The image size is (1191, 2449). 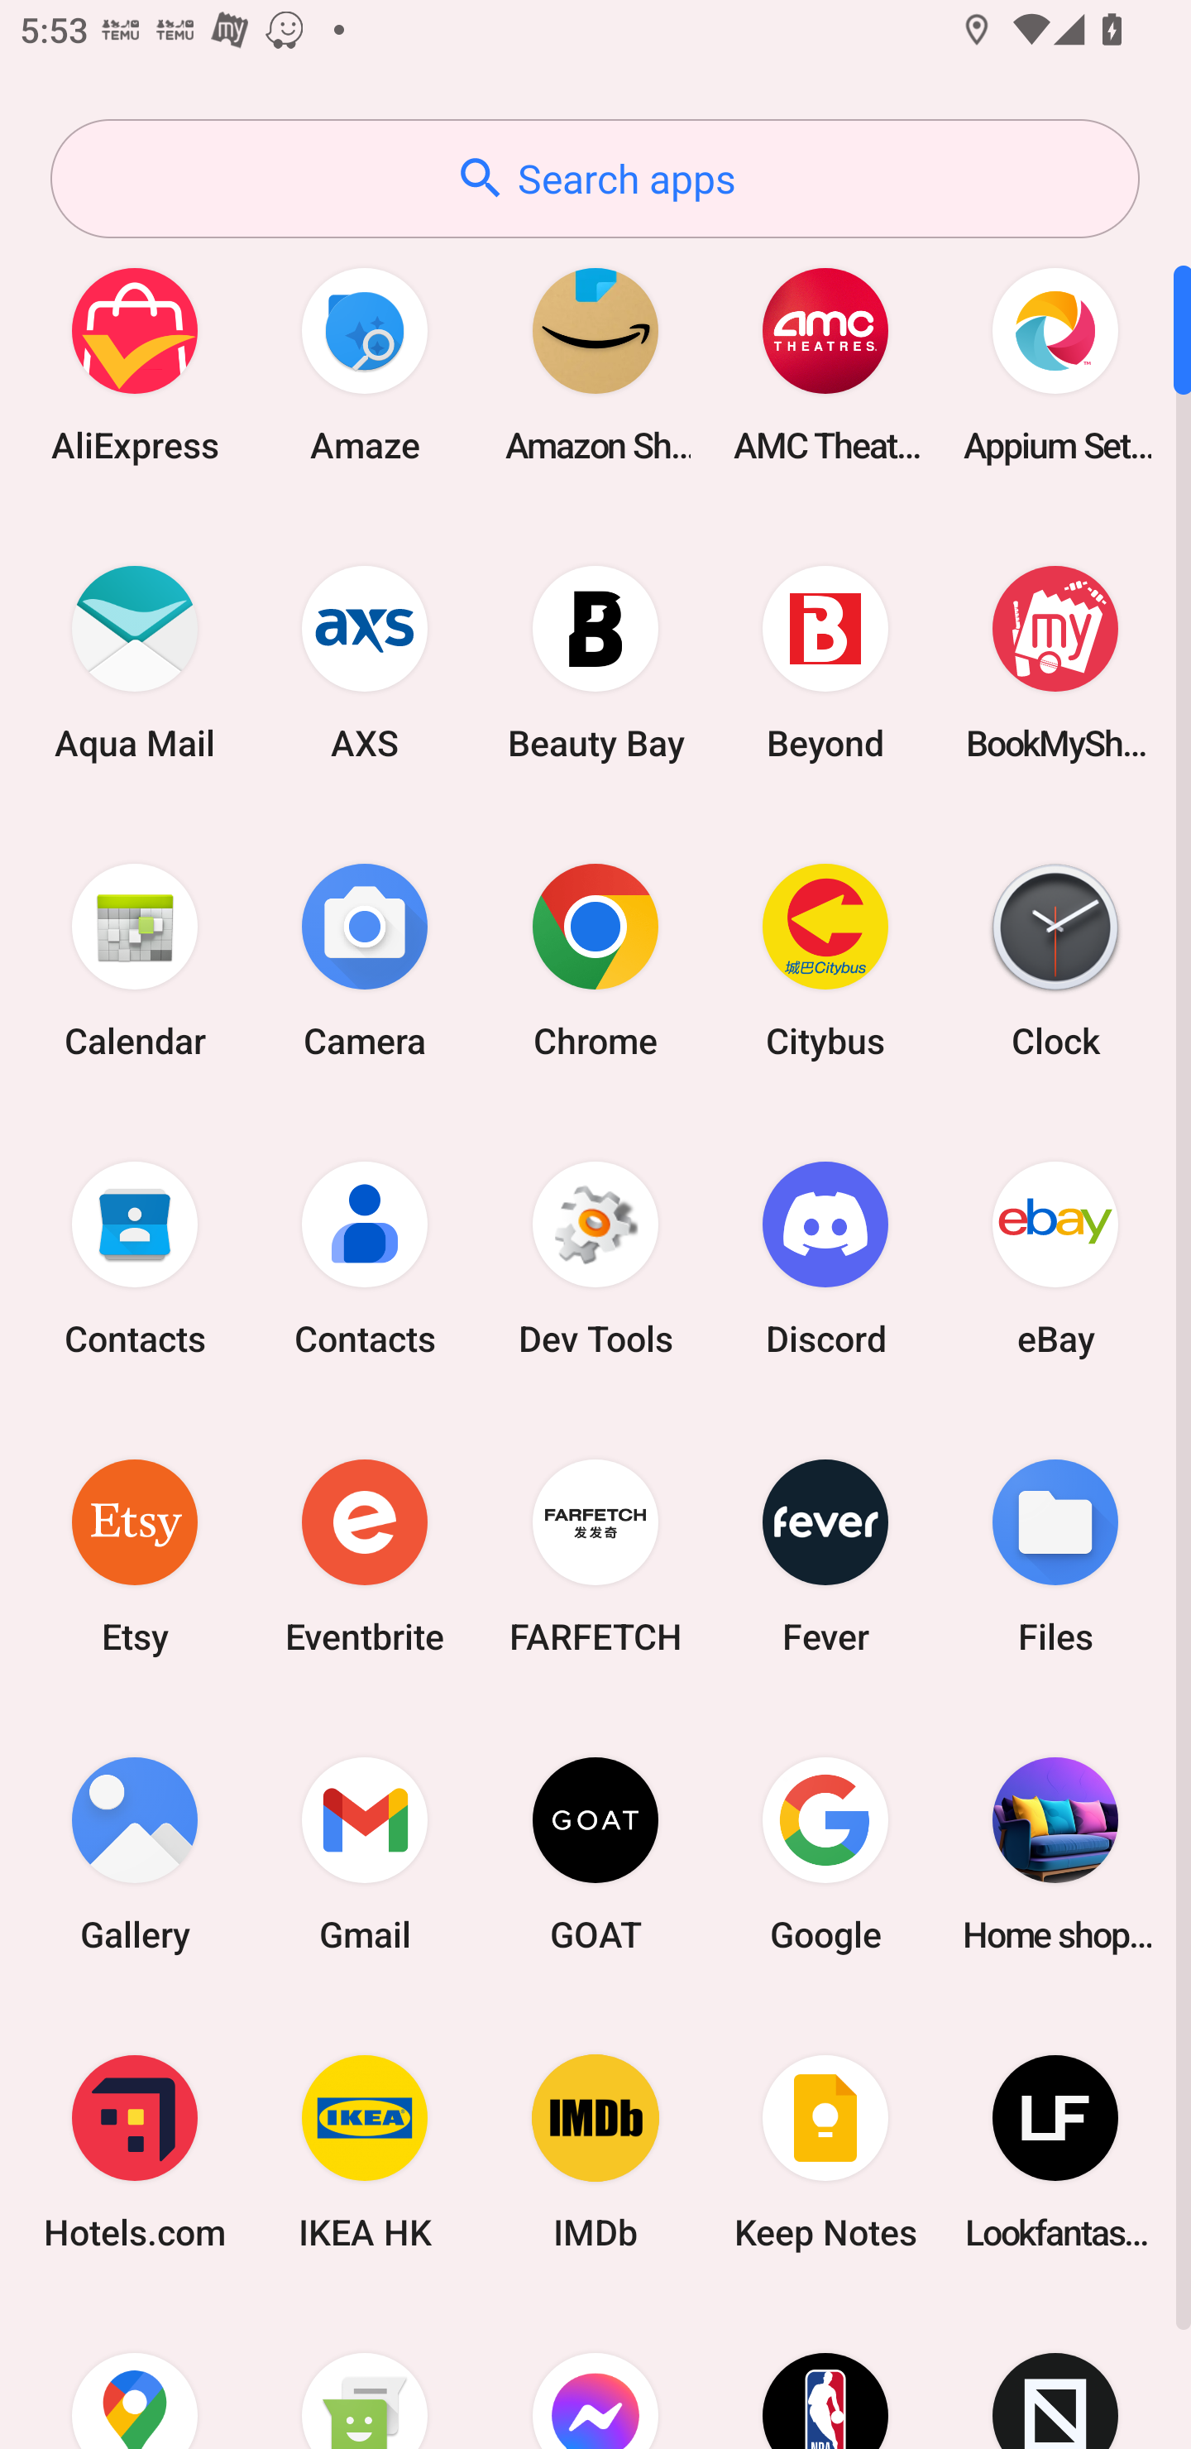 I want to click on NBA, so click(x=825, y=2375).